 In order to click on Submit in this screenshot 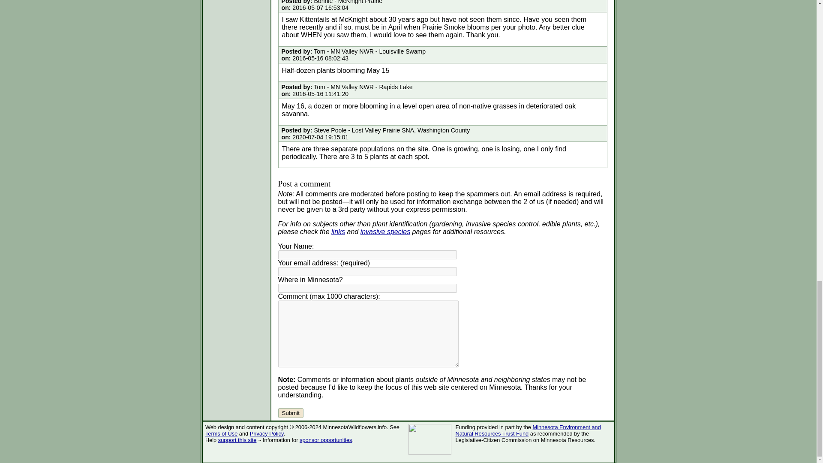, I will do `click(290, 413)`.